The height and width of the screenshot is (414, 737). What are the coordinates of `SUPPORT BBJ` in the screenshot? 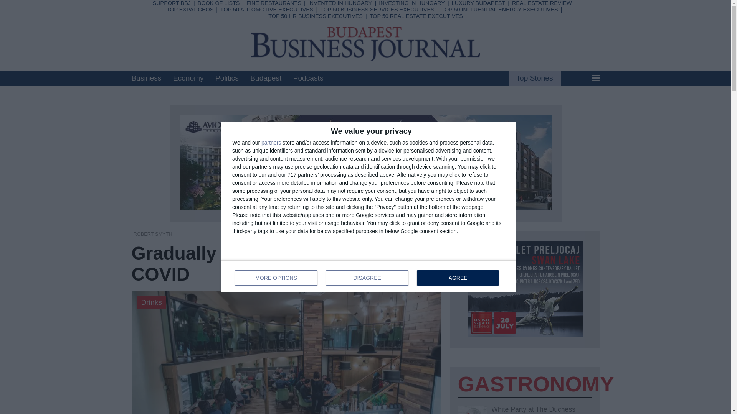 It's located at (172, 3).